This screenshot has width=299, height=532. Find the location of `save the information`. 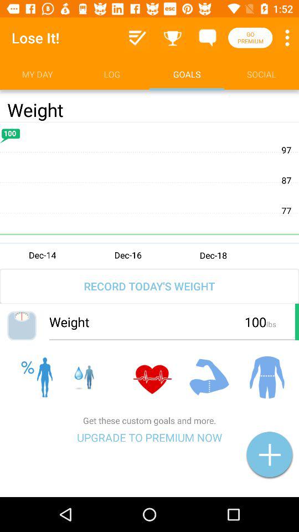

save the information is located at coordinates (137, 38).